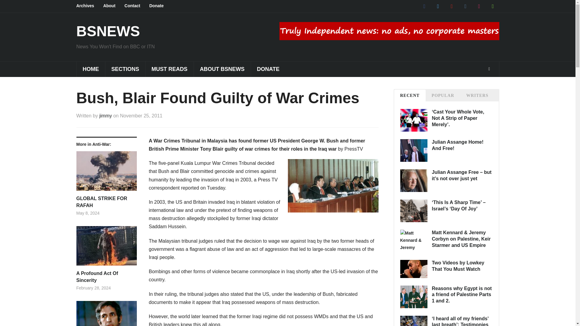 The image size is (580, 326). I want to click on Donate, so click(161, 6).